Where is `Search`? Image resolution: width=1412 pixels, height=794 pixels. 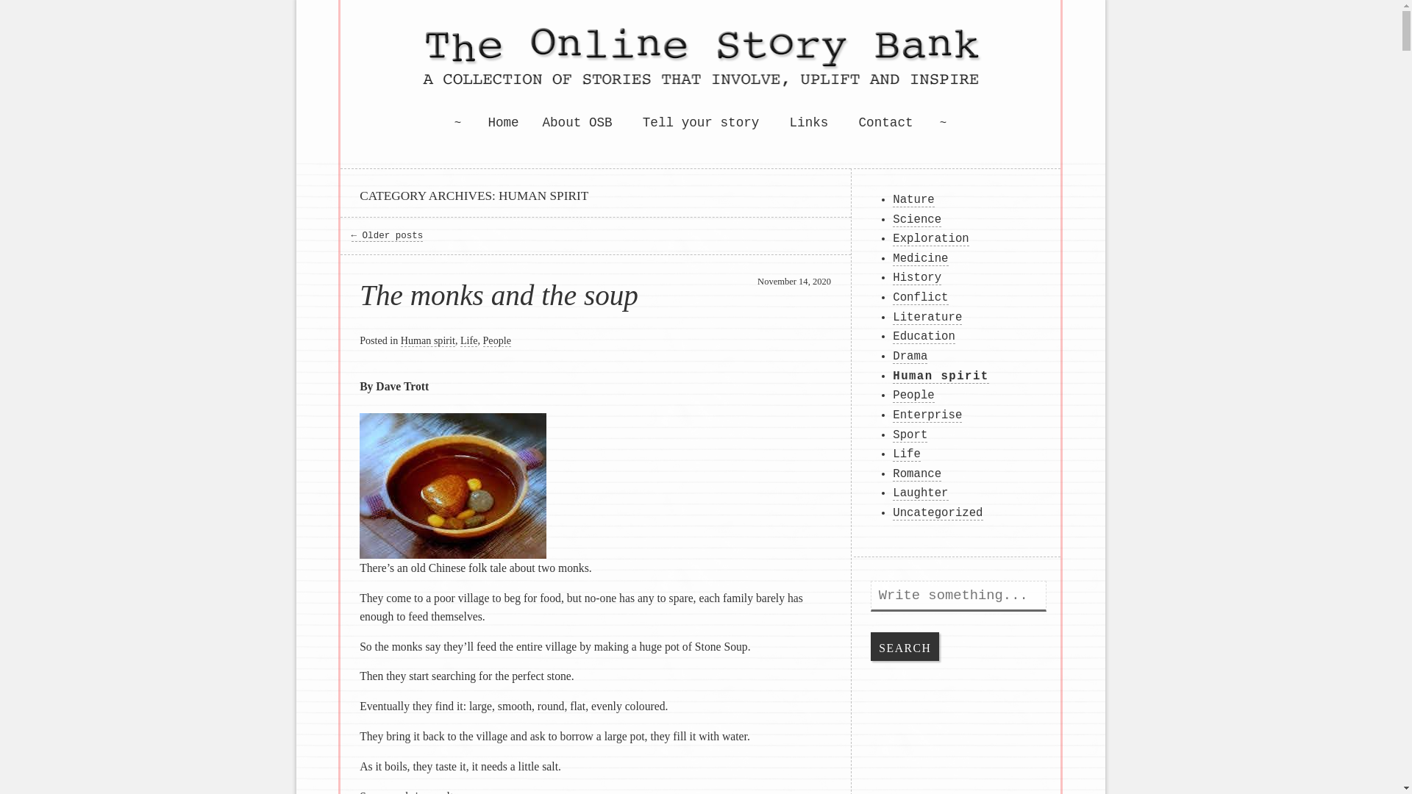
Search is located at coordinates (905, 645).